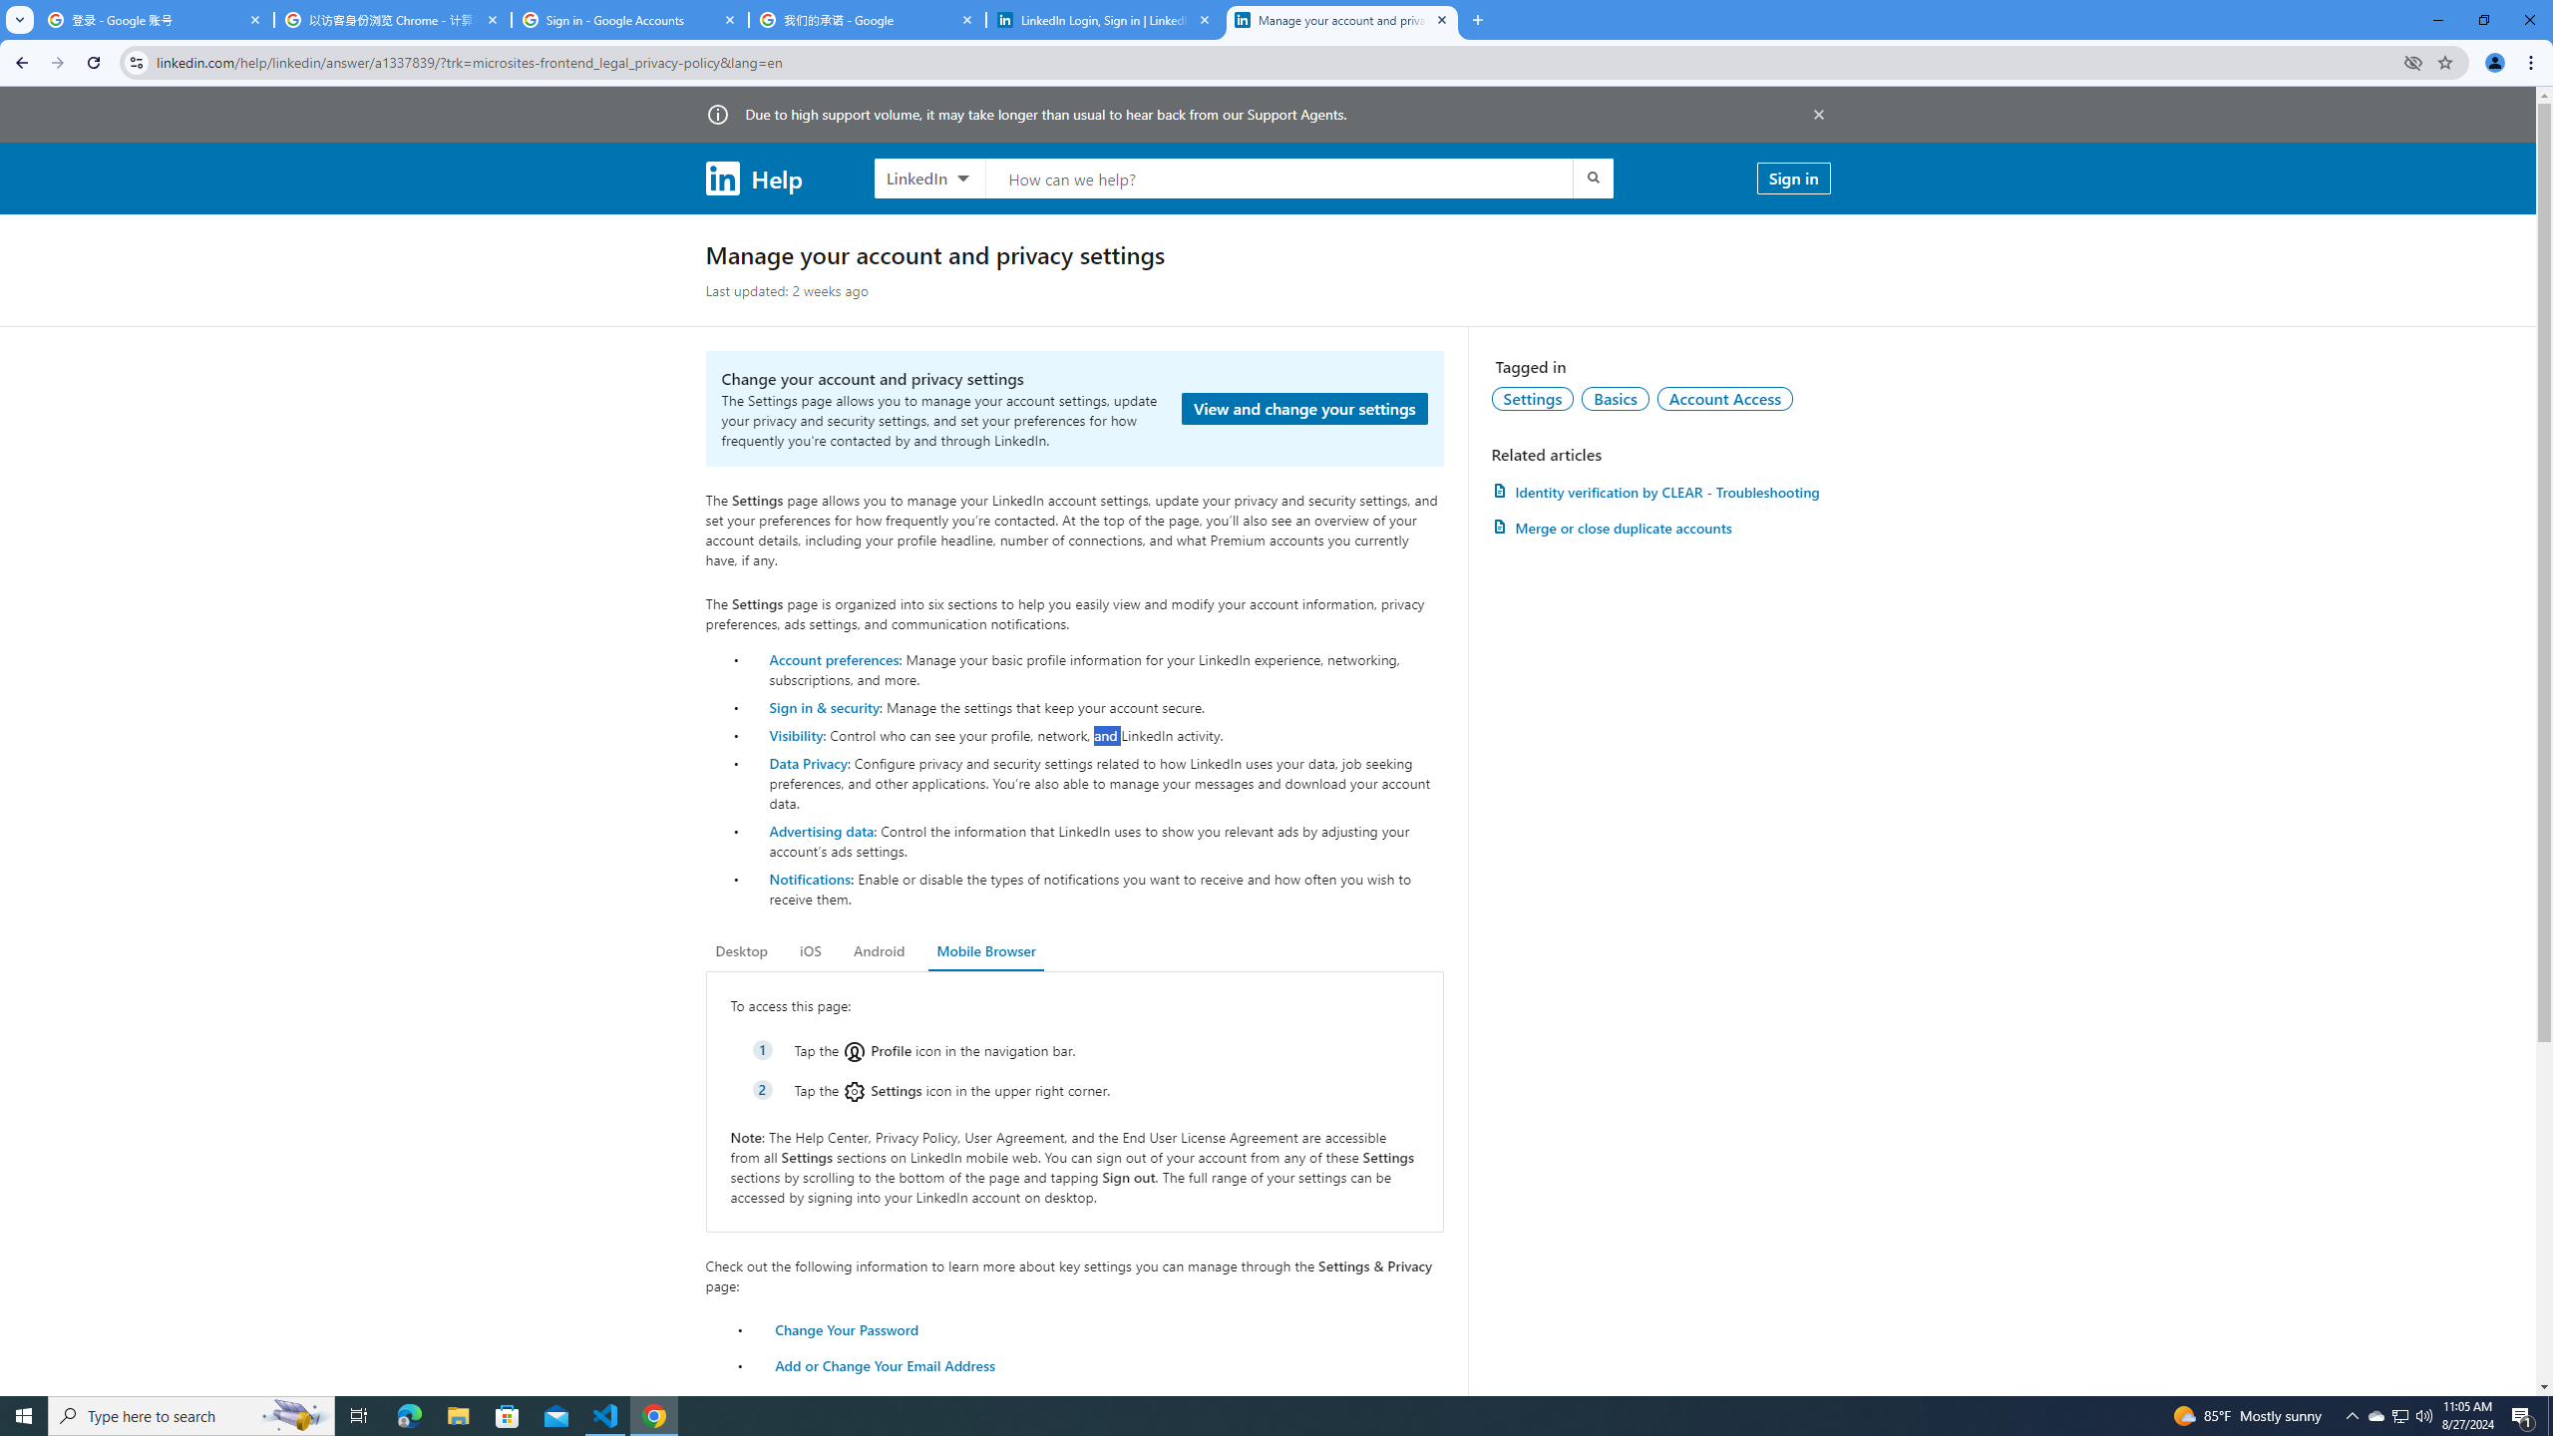 The width and height of the screenshot is (2553, 1436). What do you see at coordinates (848, 1329) in the screenshot?
I see `Change Your Password` at bounding box center [848, 1329].